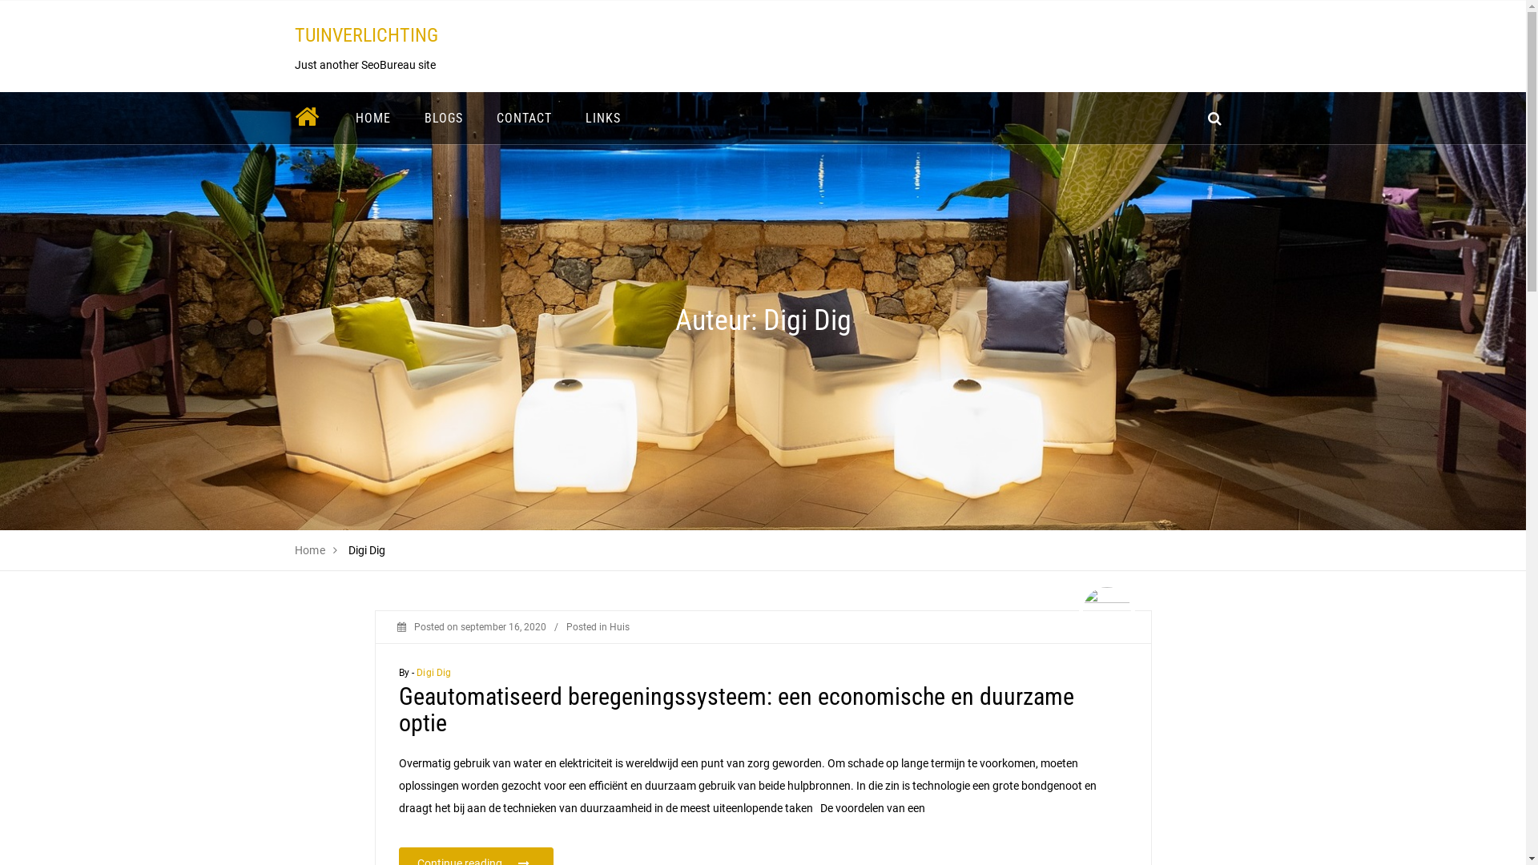 This screenshot has width=1538, height=865. What do you see at coordinates (443, 119) in the screenshot?
I see `BLOGS` at bounding box center [443, 119].